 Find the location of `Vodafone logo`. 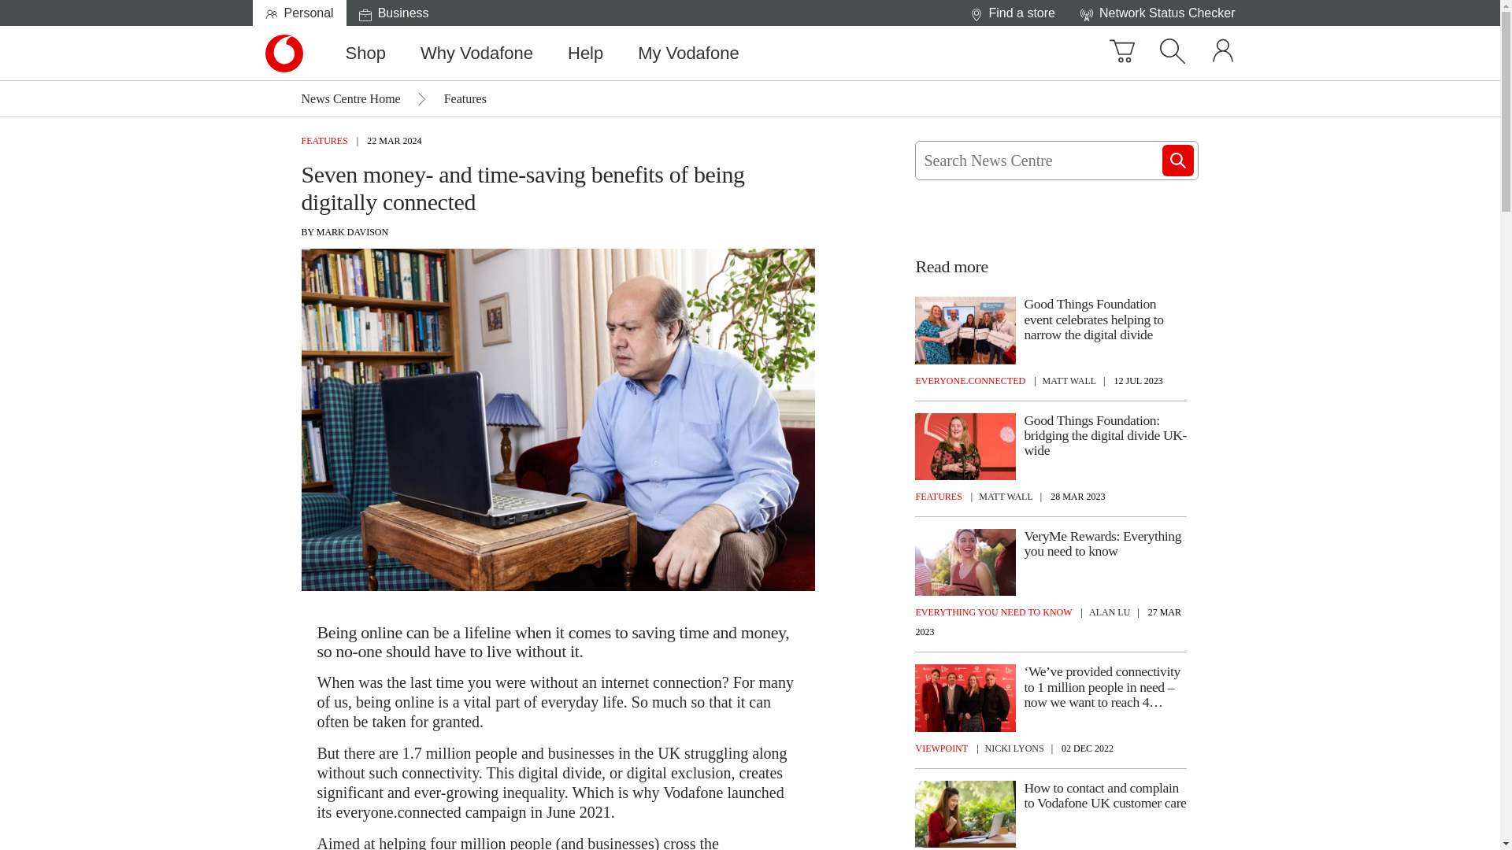

Vodafone logo is located at coordinates (394, 13).